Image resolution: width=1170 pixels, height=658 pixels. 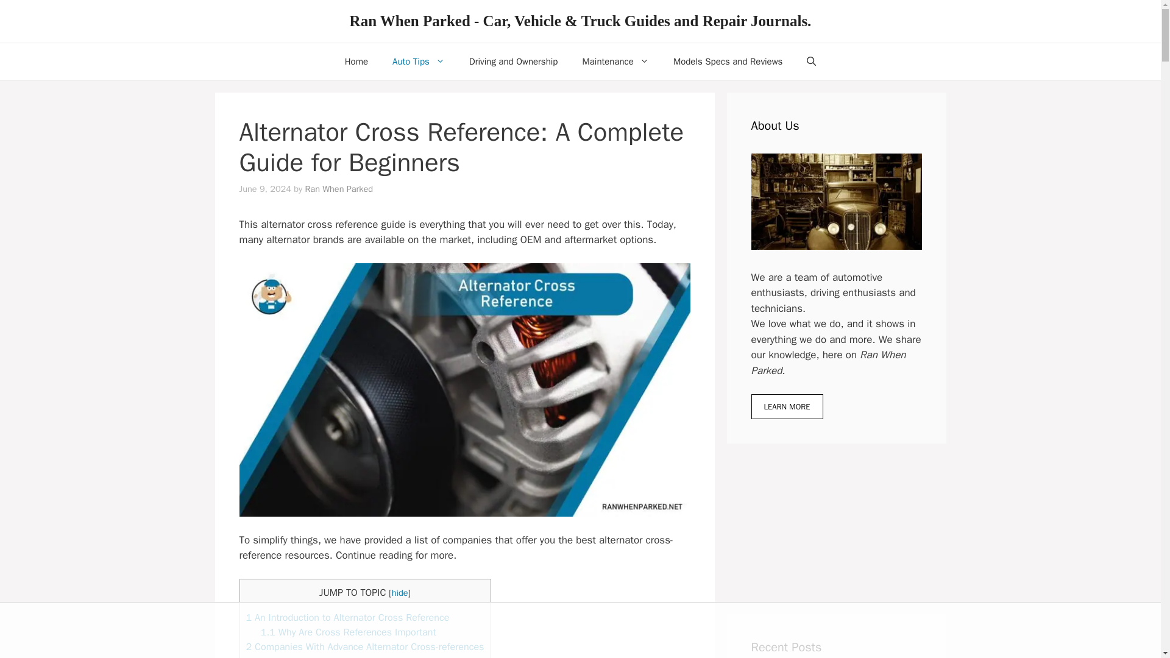 I want to click on View all posts by Ran When Parked, so click(x=339, y=189).